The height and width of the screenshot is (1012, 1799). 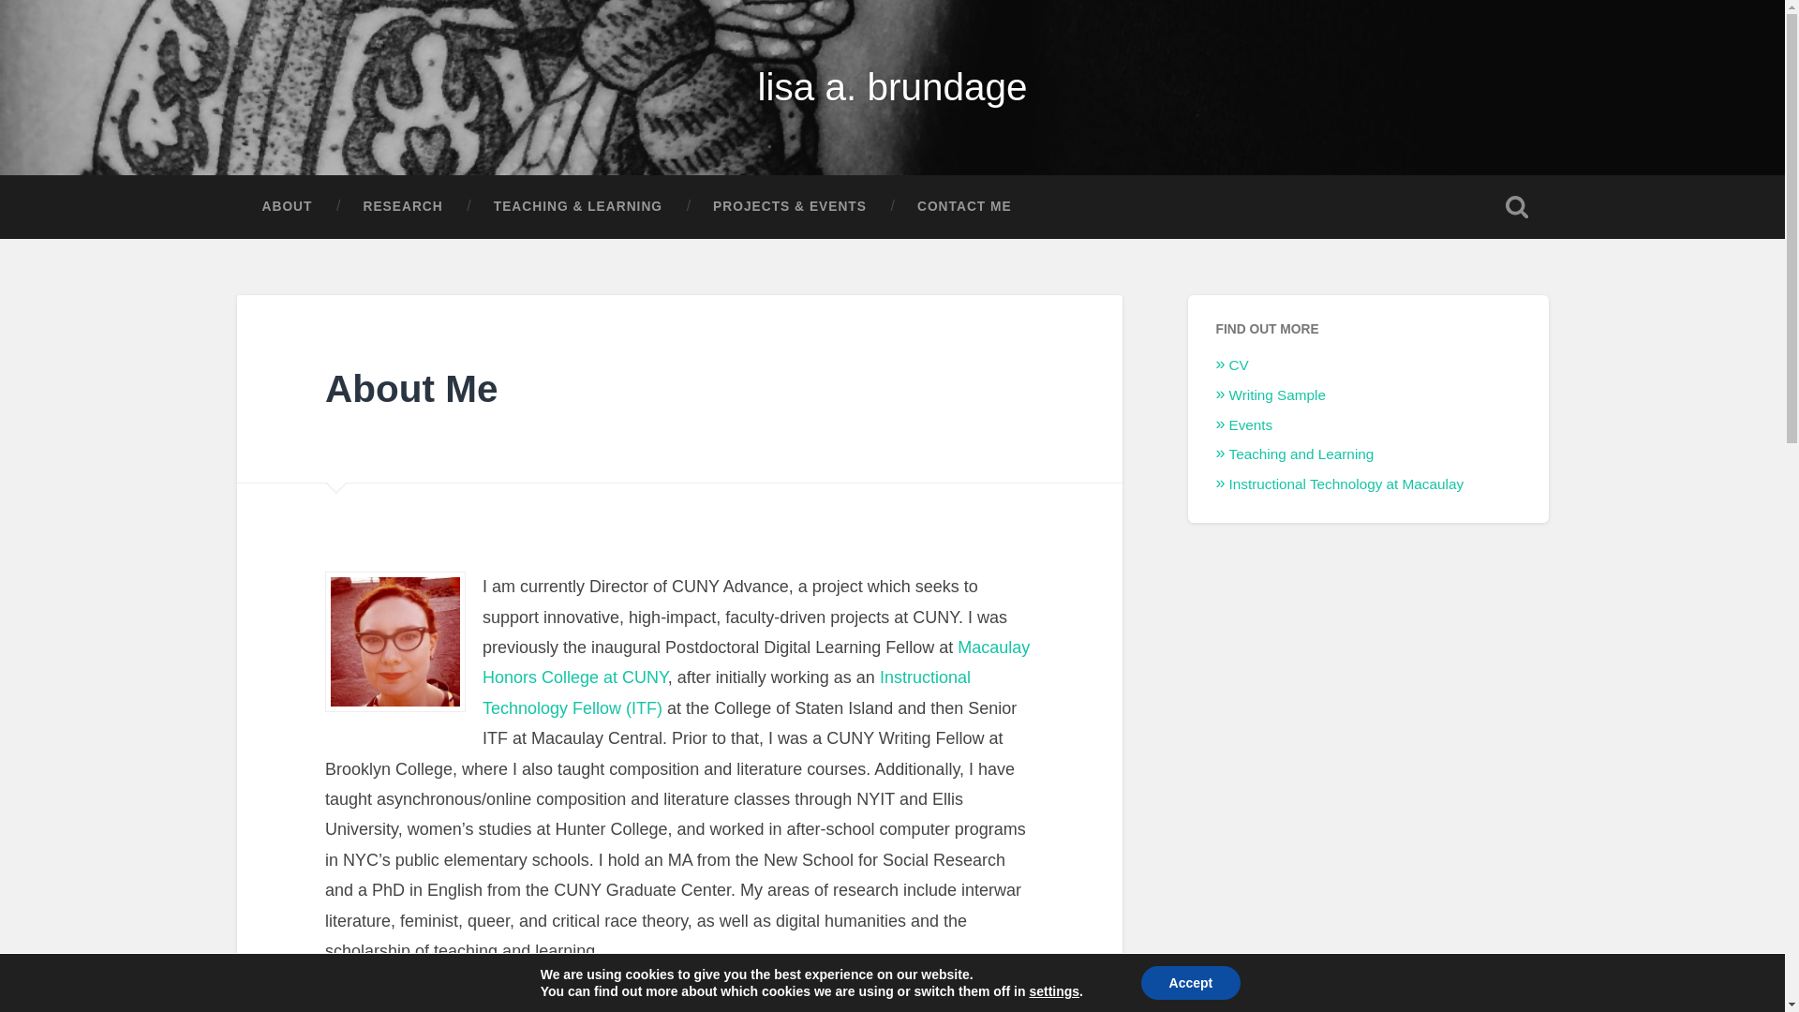 I want to click on Accept, so click(x=1190, y=983).